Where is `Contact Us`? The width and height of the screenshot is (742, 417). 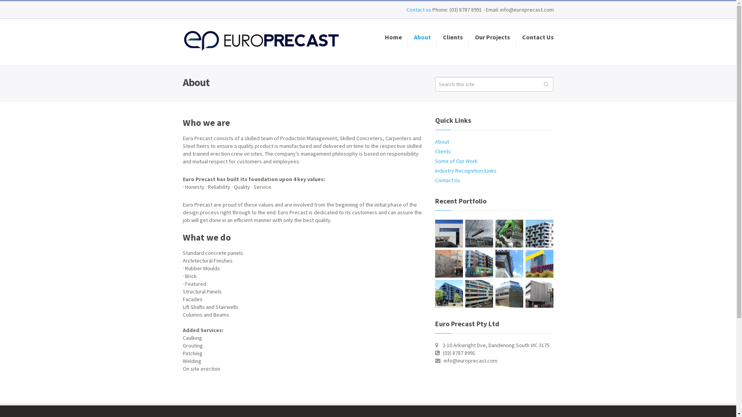
Contact Us is located at coordinates (535, 42).